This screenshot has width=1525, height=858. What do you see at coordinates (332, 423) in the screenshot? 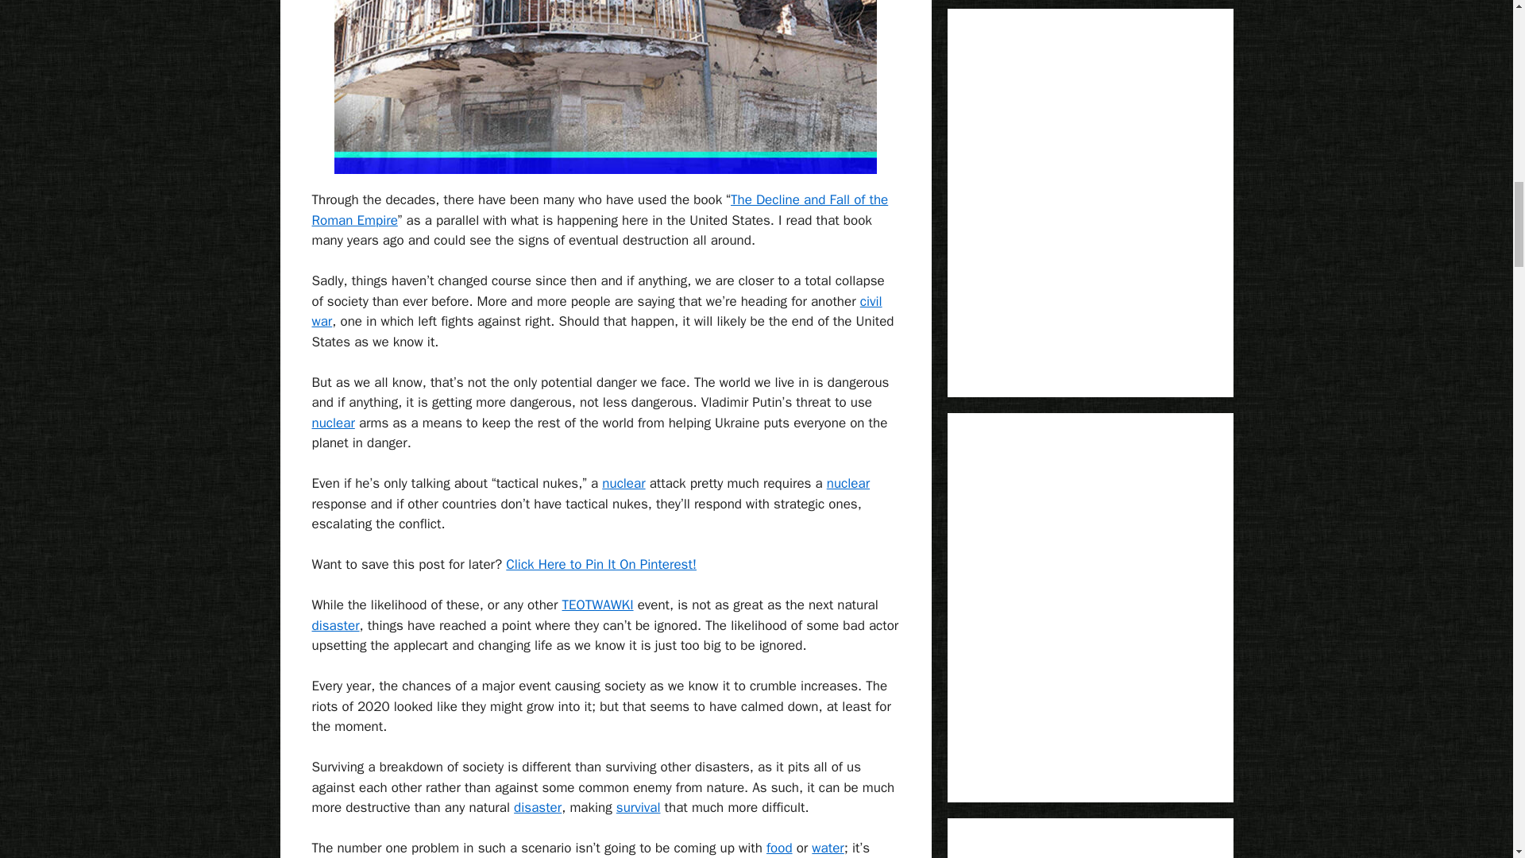
I see `Easy Cellar auto 2` at bounding box center [332, 423].